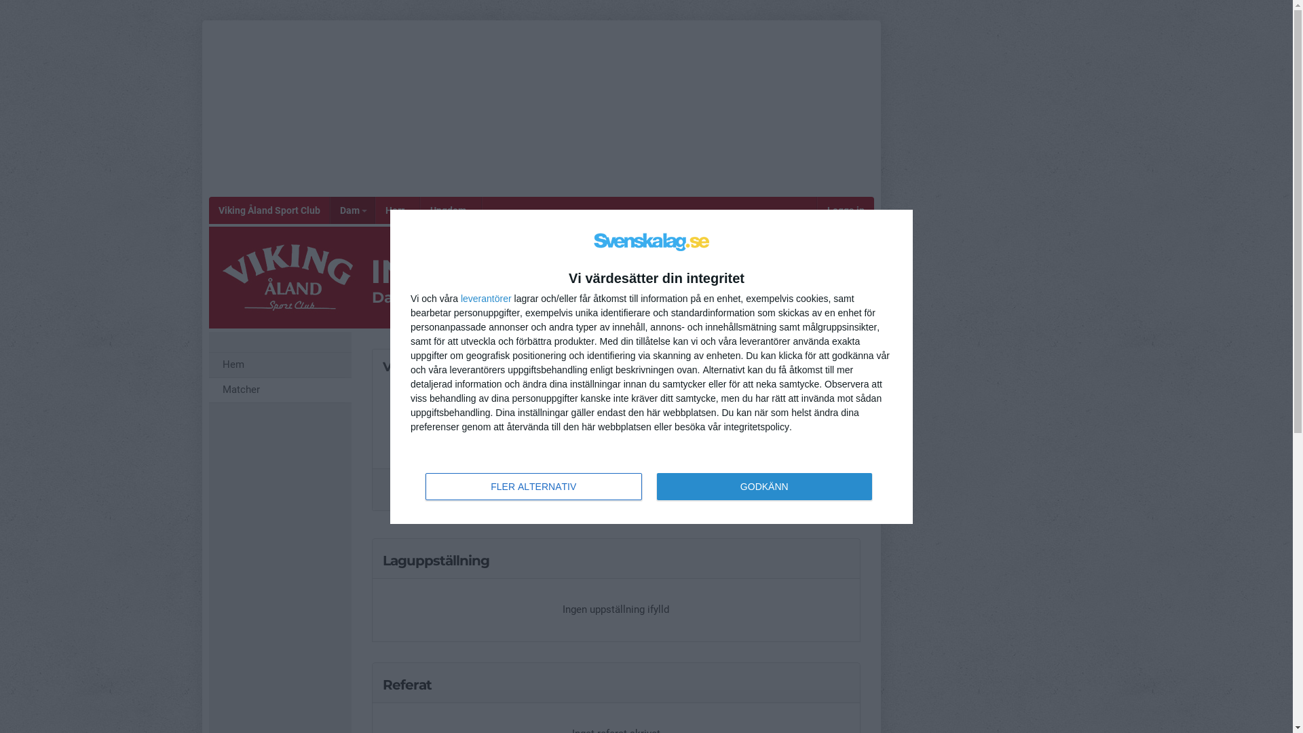 The width and height of the screenshot is (1303, 733). Describe the element at coordinates (846, 210) in the screenshot. I see `Logga in` at that location.